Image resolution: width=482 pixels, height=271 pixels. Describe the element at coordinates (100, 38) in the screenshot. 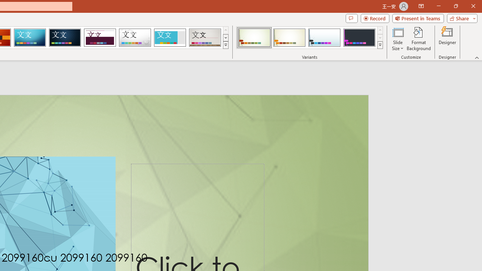

I see `Dividend Loading Preview...` at that location.